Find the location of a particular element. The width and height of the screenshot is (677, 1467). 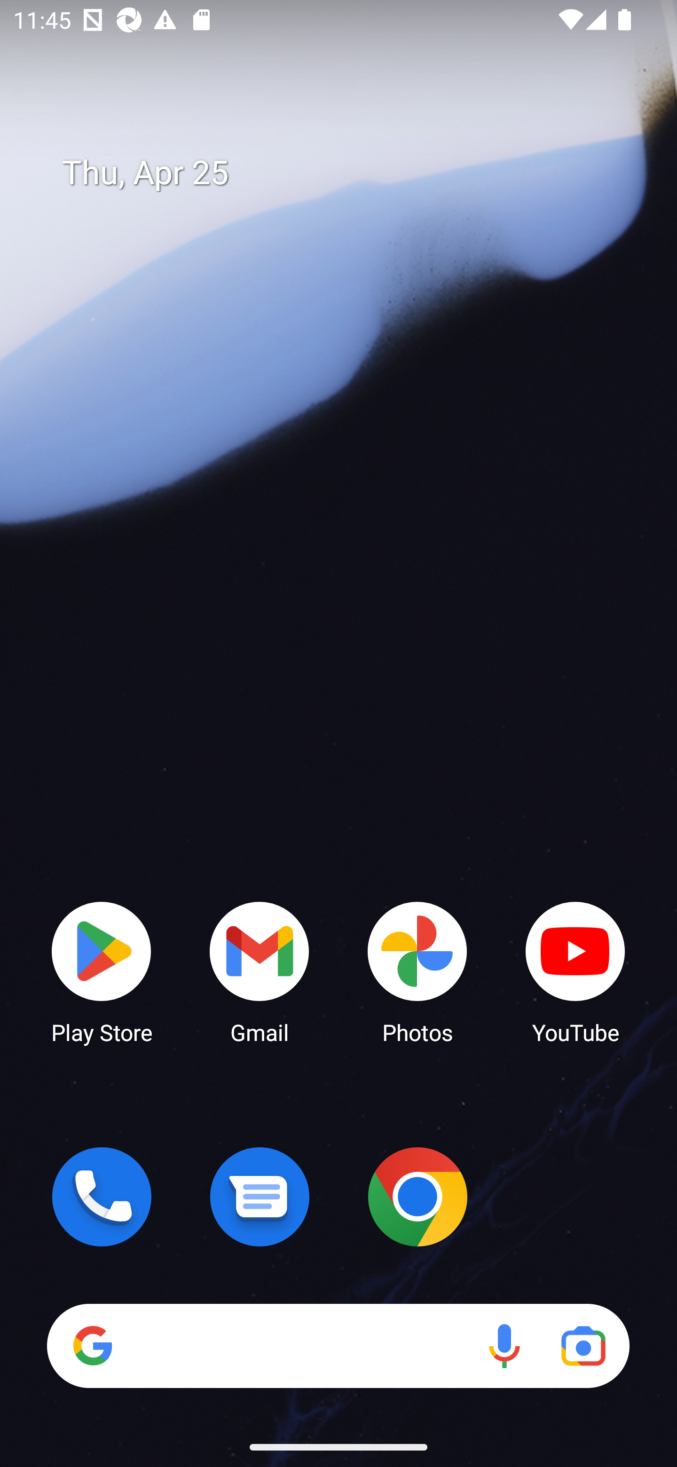

Chrome is located at coordinates (417, 1197).